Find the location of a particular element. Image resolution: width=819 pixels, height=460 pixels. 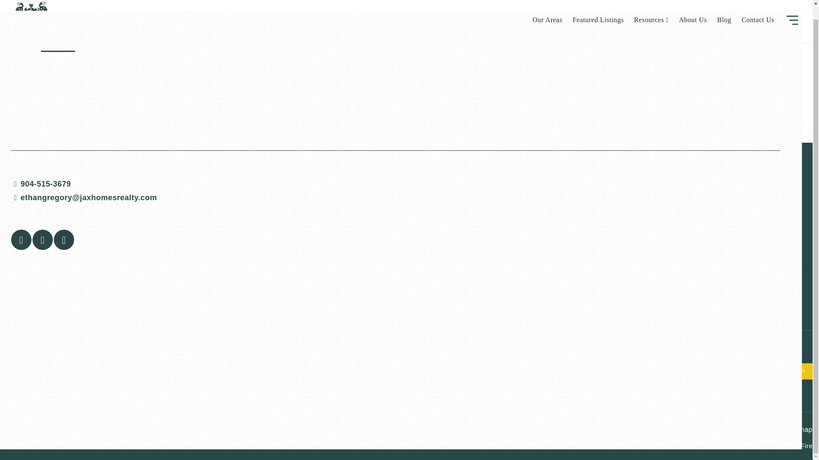

Blog is located at coordinates (724, 7).